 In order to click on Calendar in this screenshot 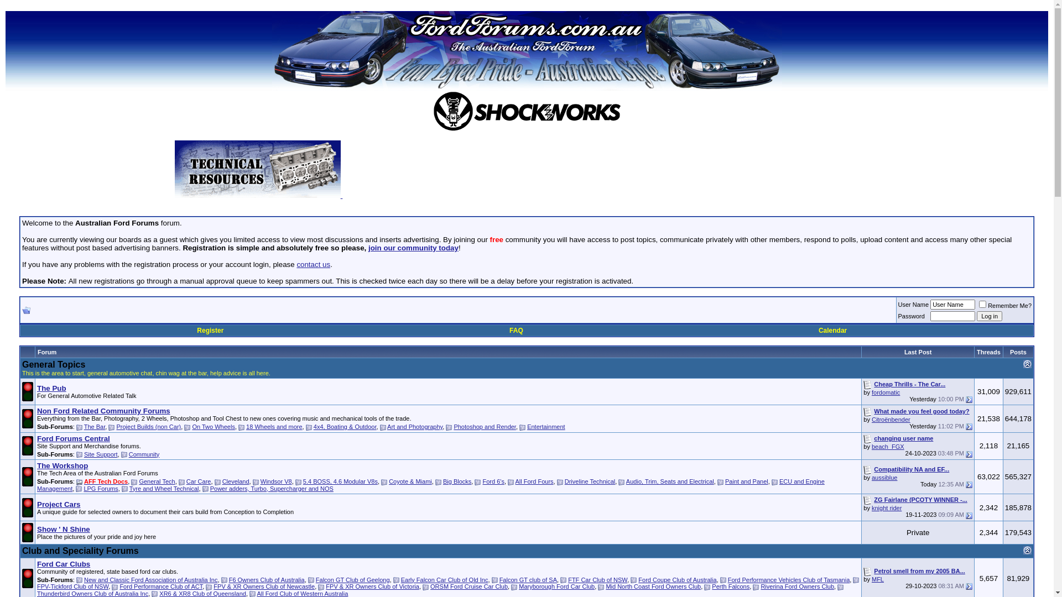, I will do `click(833, 331)`.